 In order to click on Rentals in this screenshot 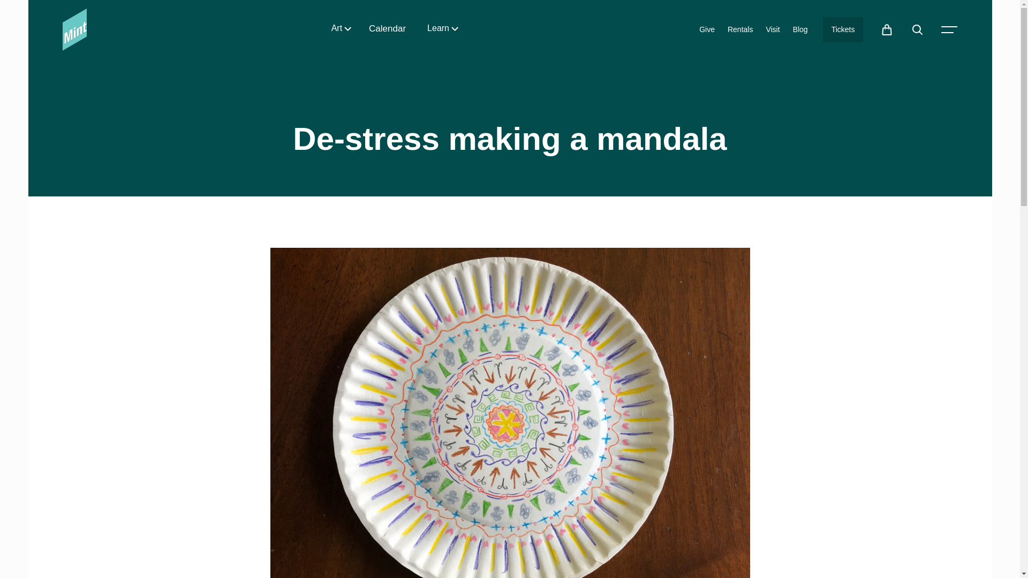, I will do `click(740, 29)`.